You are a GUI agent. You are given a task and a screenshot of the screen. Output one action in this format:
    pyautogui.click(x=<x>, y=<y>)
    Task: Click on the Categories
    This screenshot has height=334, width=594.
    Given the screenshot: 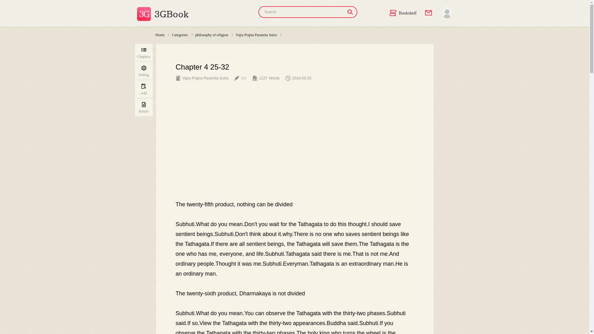 What is the action you would take?
    pyautogui.click(x=180, y=35)
    